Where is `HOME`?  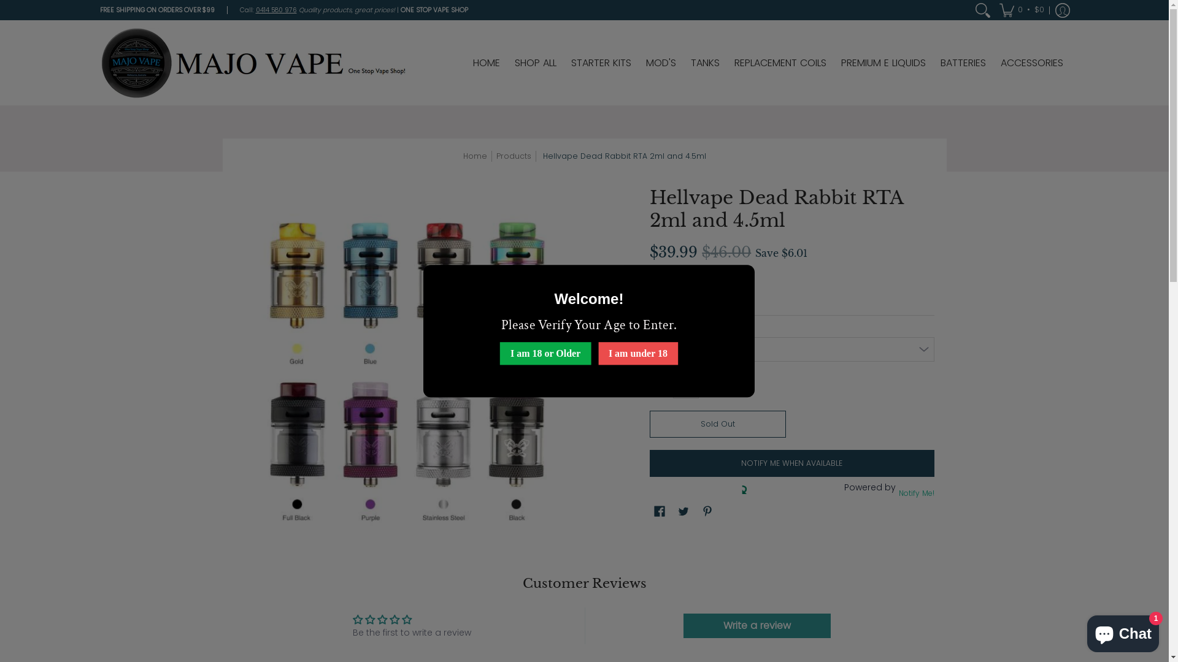
HOME is located at coordinates (486, 63).